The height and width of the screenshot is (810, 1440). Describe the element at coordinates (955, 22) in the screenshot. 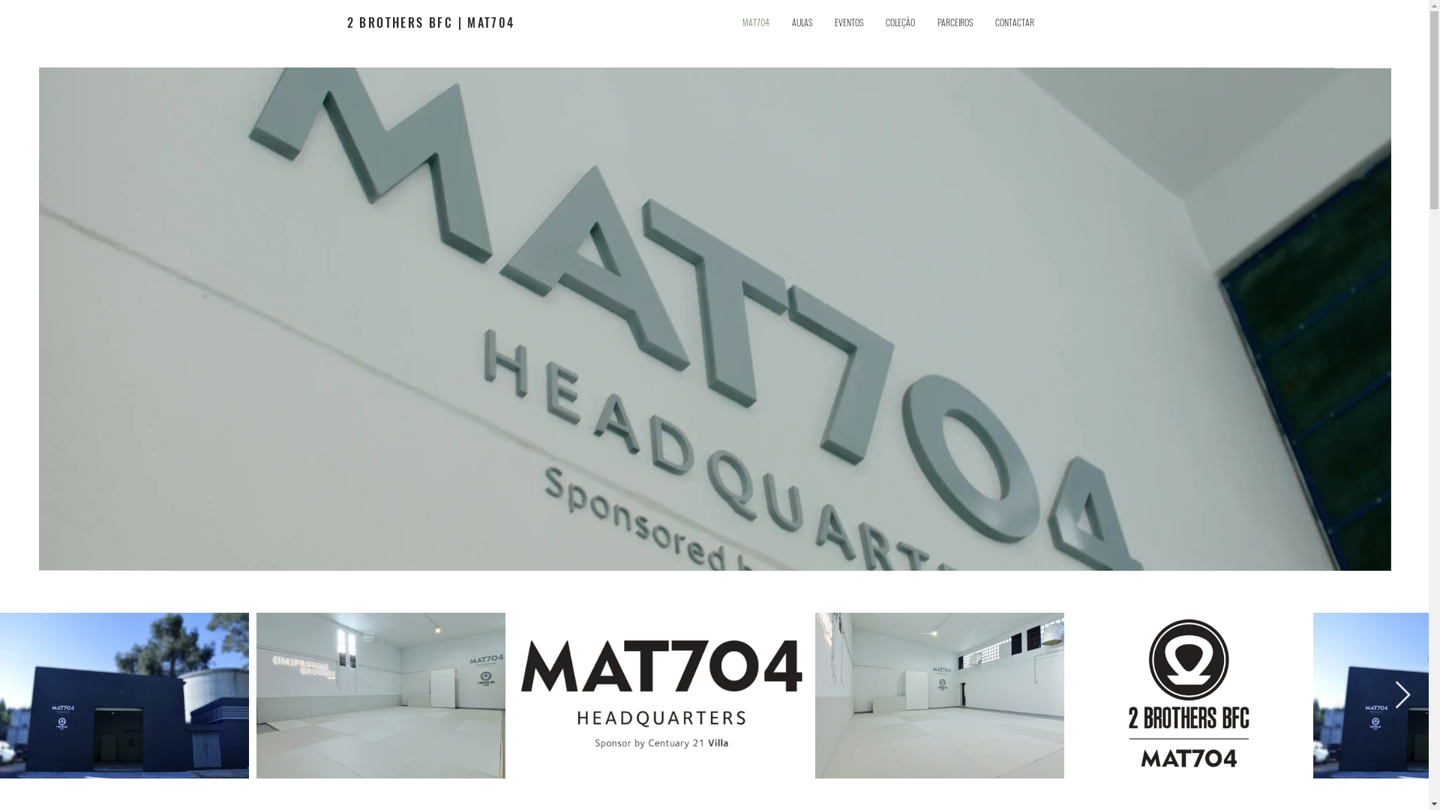

I see `PARCEIROS` at that location.